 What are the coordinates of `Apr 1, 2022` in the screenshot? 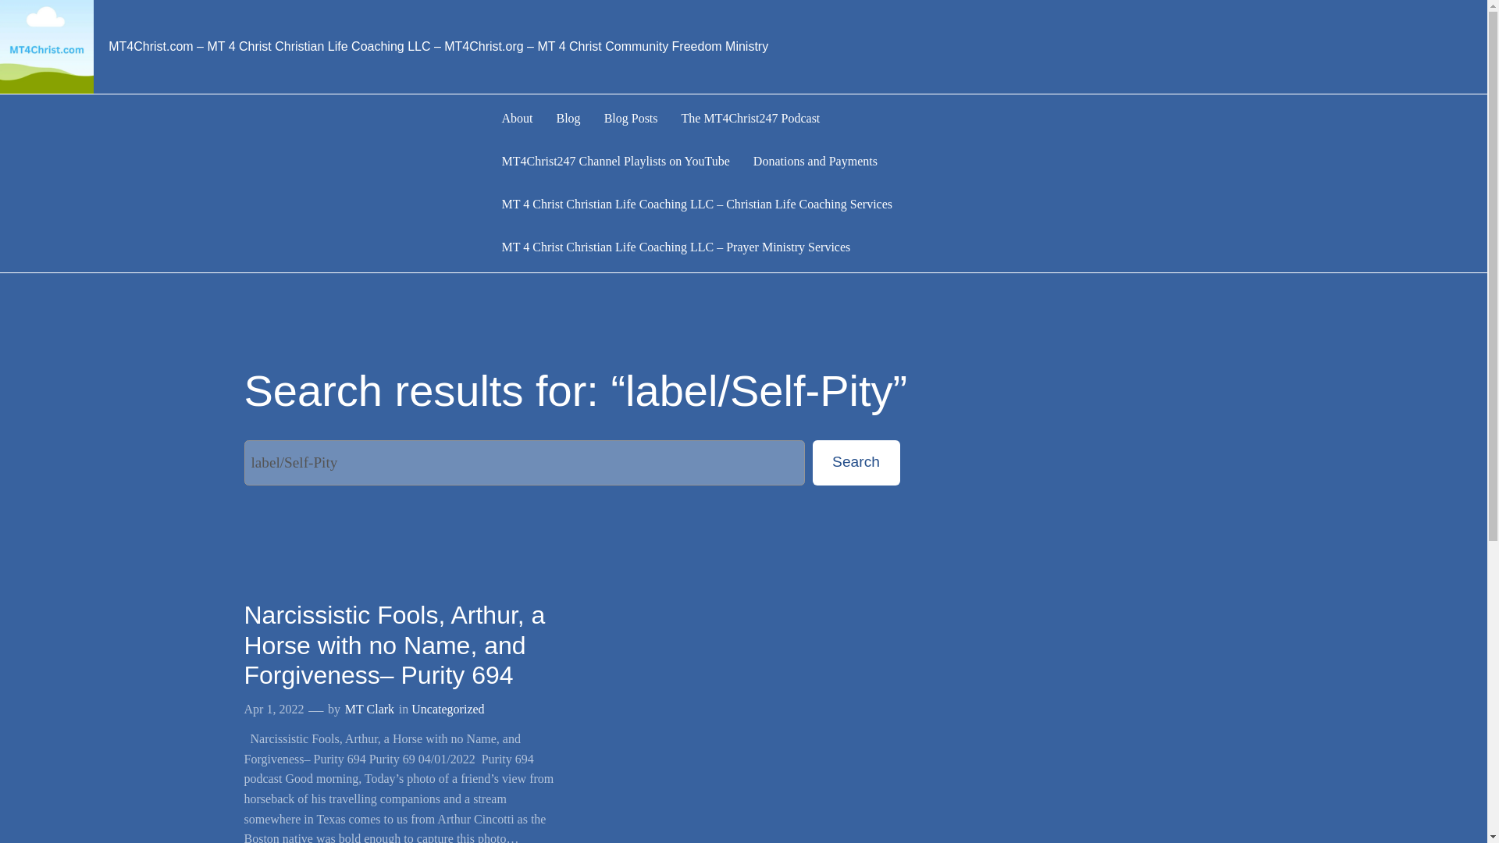 It's located at (273, 709).